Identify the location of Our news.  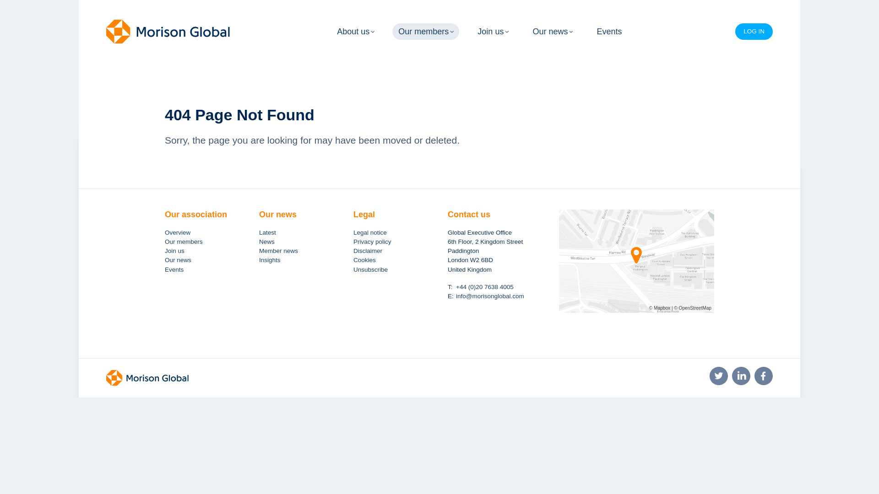
(552, 31).